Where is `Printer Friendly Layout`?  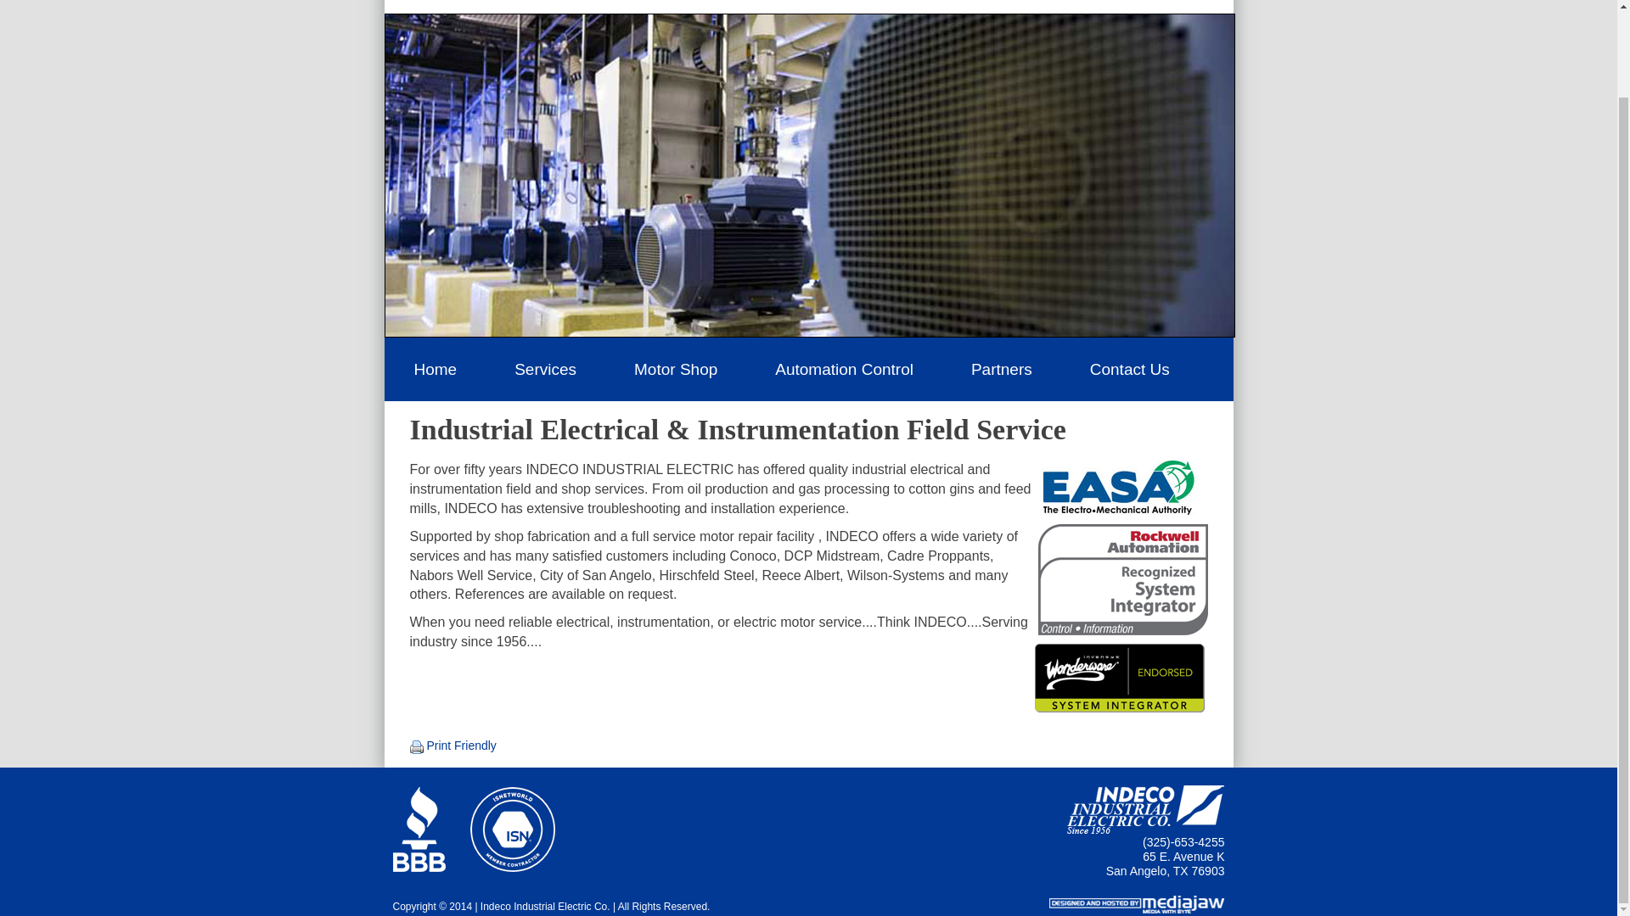
Printer Friendly Layout is located at coordinates (460, 745).